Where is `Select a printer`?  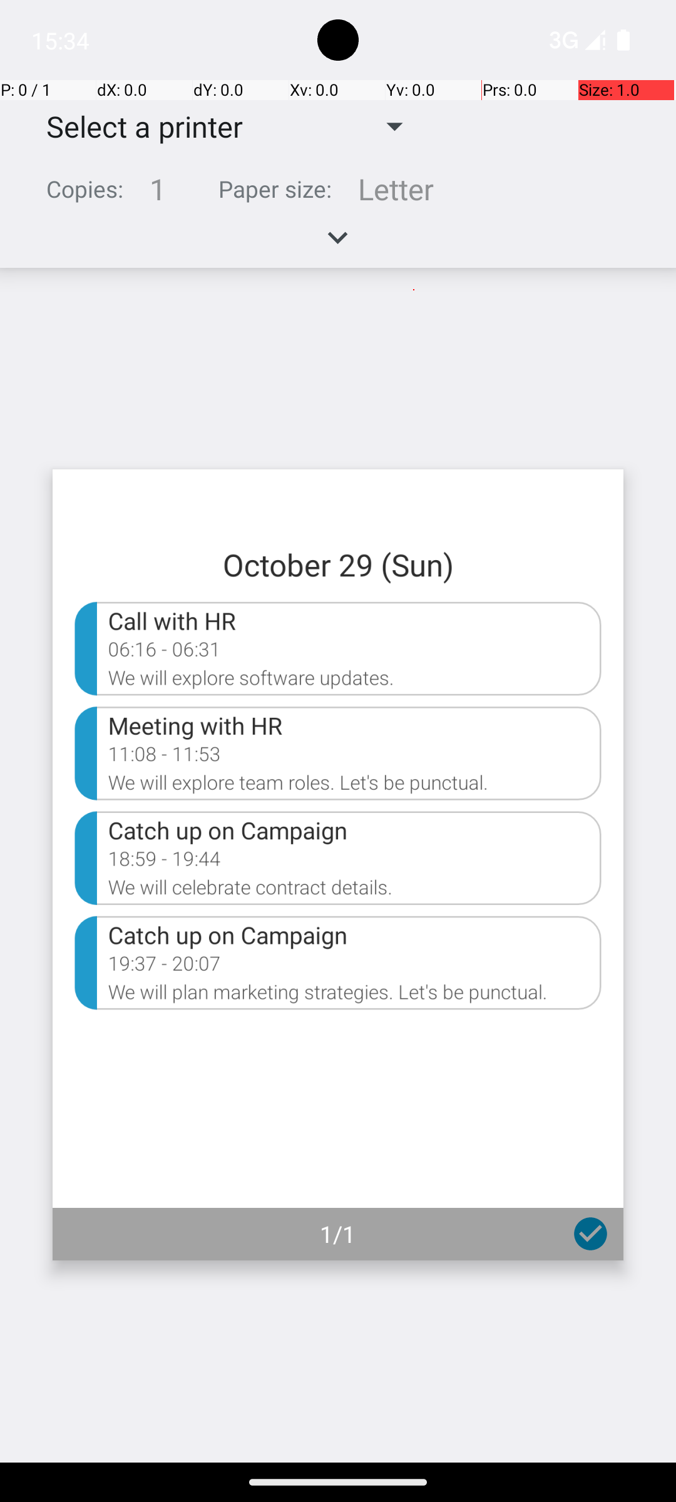 Select a printer is located at coordinates (135, 126).